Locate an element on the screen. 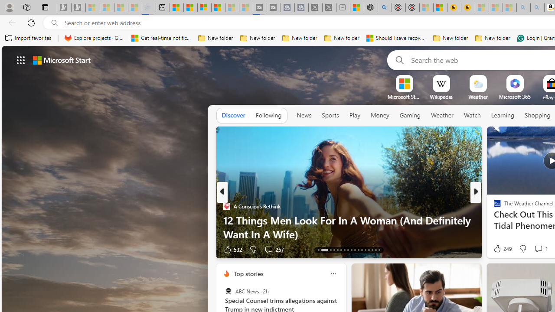 This screenshot has height=312, width=555. AutomationID: tab-25 is located at coordinates (365, 250).